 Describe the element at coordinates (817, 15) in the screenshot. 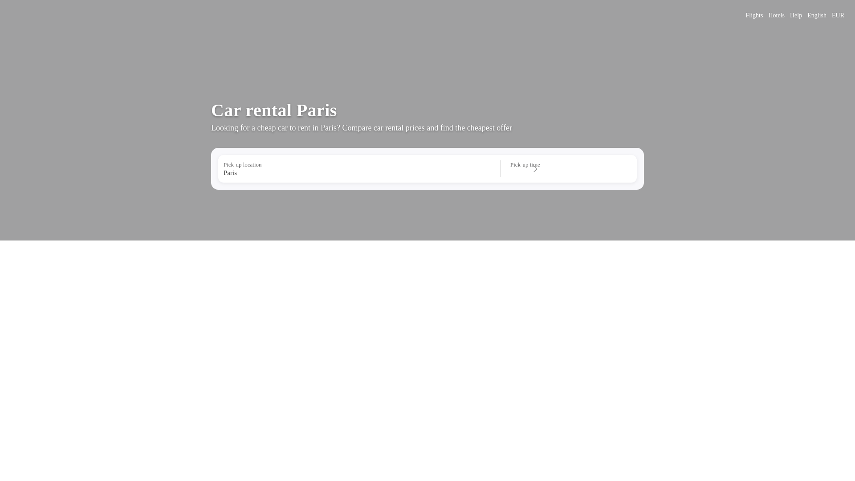

I see `English` at that location.